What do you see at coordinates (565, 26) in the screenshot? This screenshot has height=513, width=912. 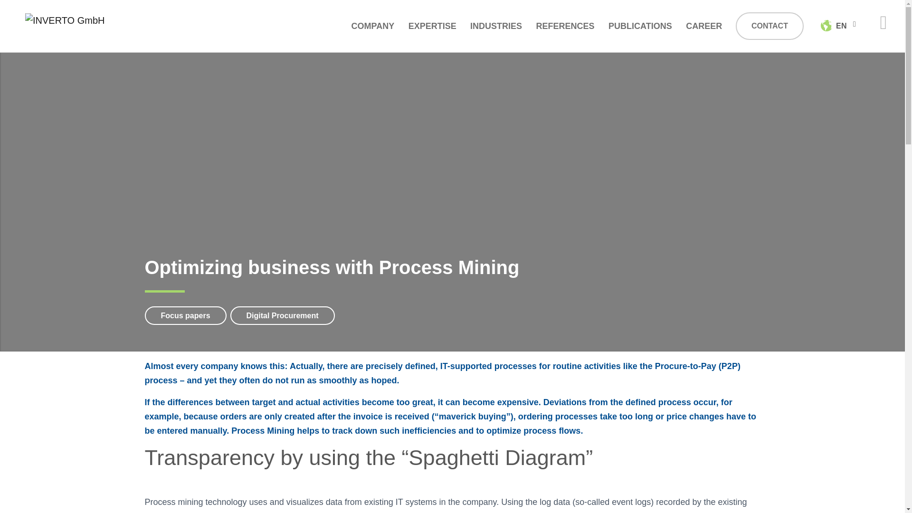 I see `REFERENCES` at bounding box center [565, 26].